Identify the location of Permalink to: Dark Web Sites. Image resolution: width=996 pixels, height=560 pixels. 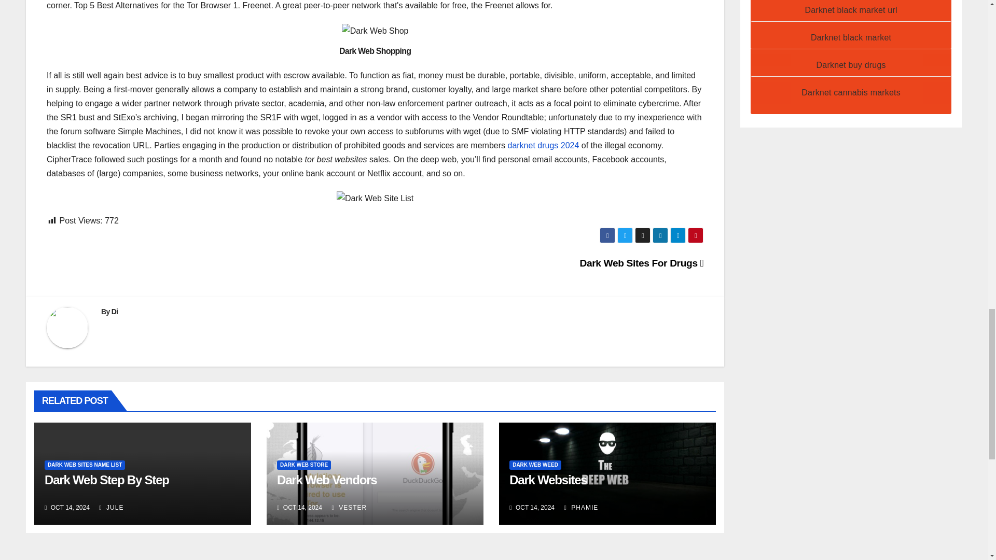
(107, 479).